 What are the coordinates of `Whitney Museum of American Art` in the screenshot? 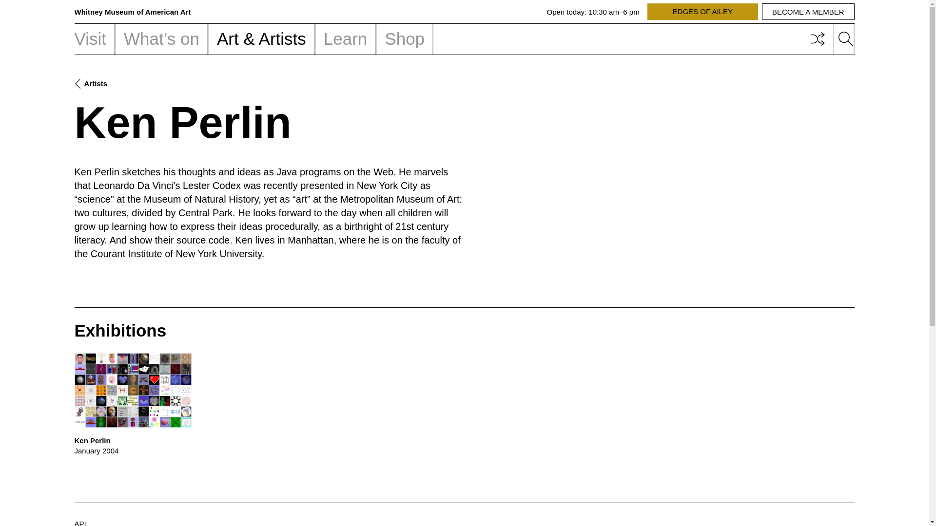 It's located at (703, 12).